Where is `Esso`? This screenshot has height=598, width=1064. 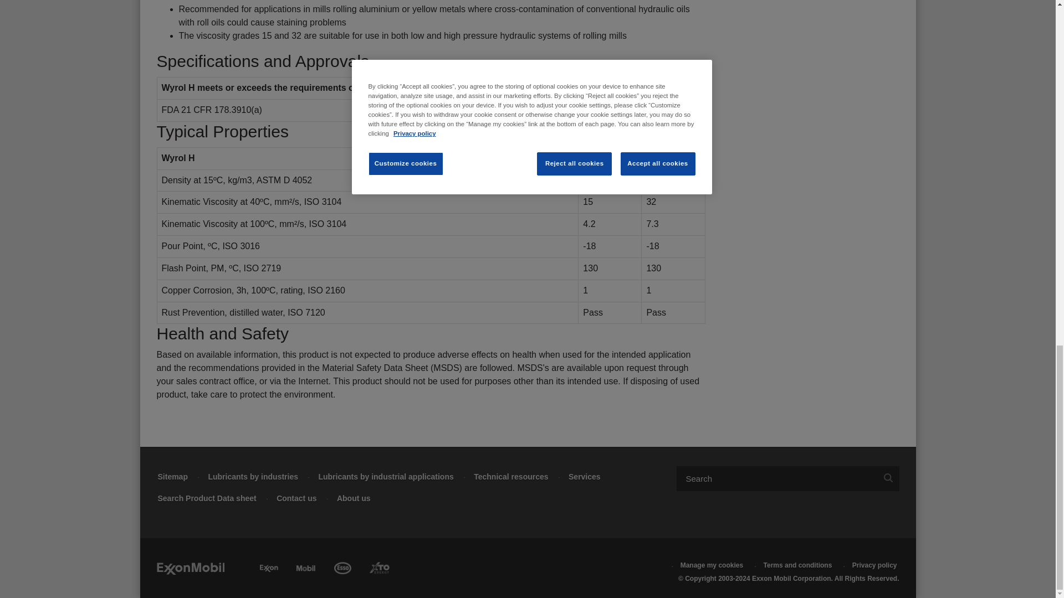 Esso is located at coordinates (342, 566).